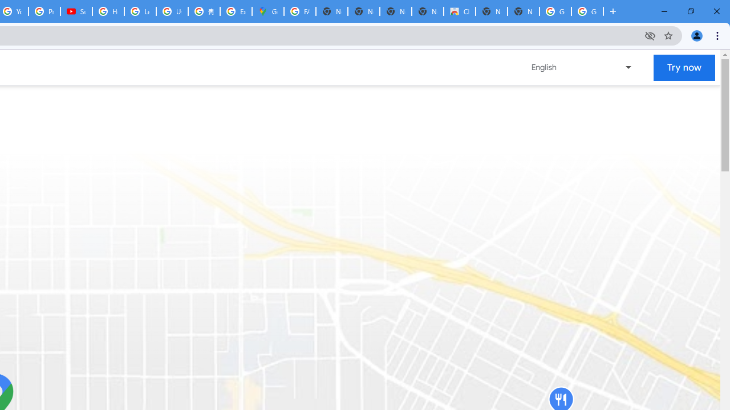 Image resolution: width=730 pixels, height=410 pixels. I want to click on Bookmark this tab, so click(668, 35).